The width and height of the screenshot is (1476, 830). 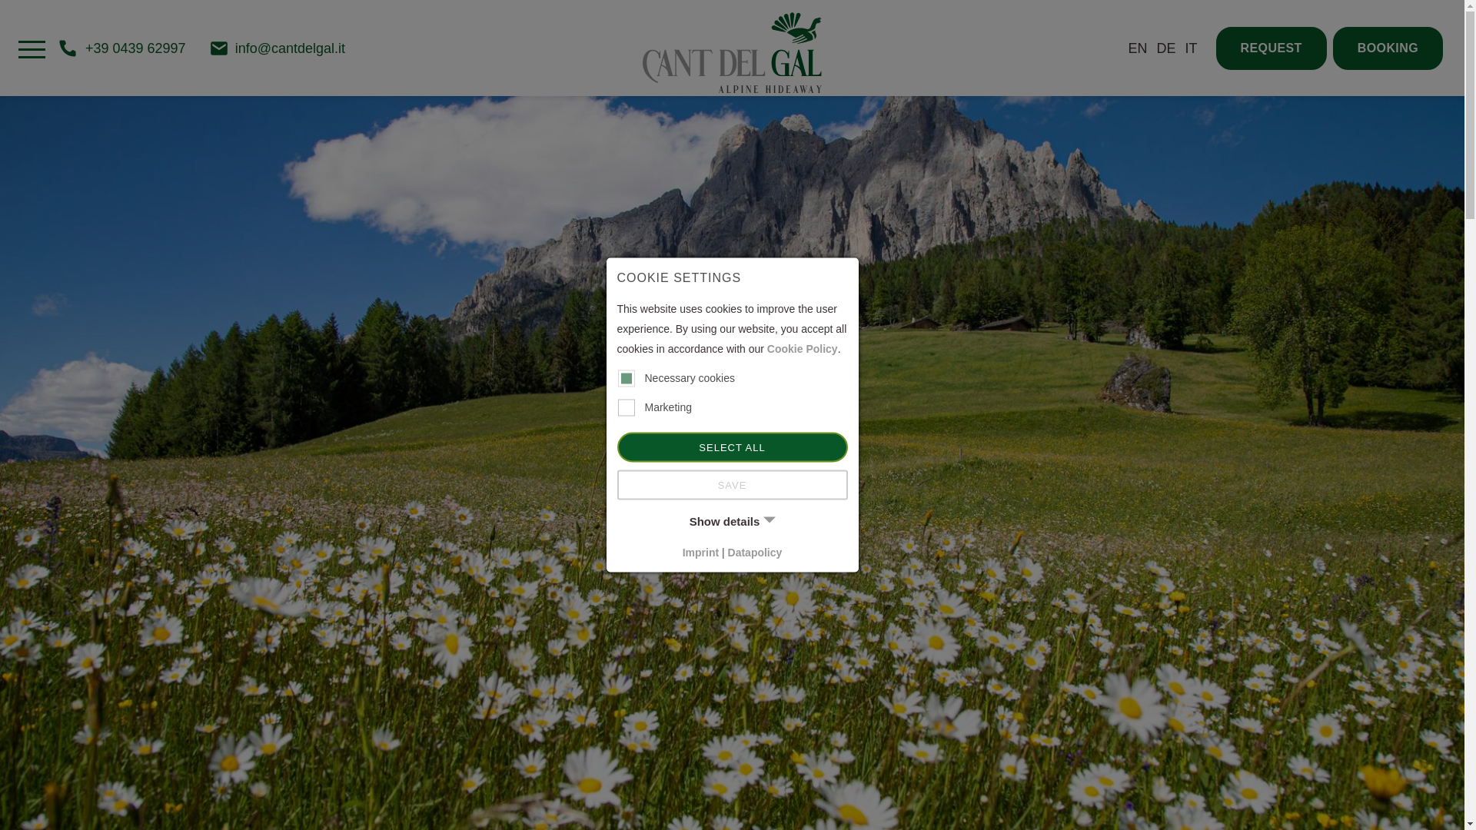 What do you see at coordinates (1272, 47) in the screenshot?
I see `Request` at bounding box center [1272, 47].